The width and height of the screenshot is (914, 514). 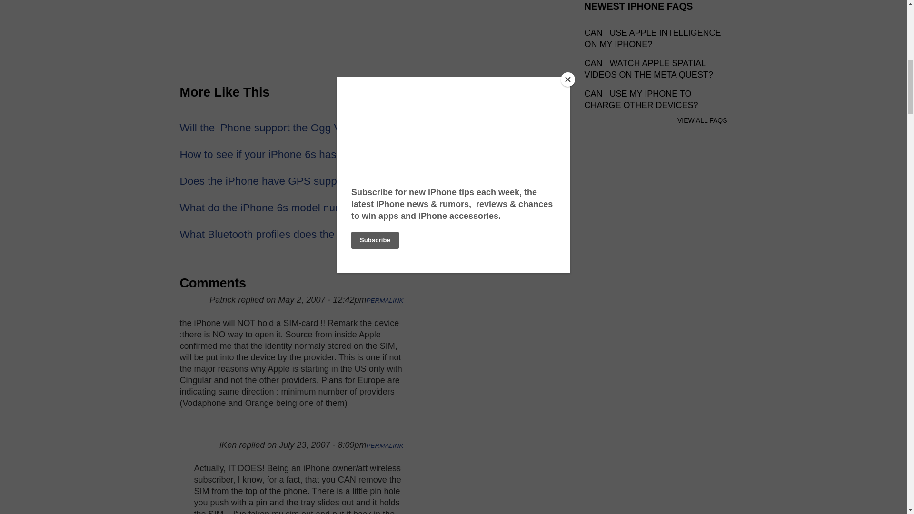 I want to click on PERMALINK, so click(x=385, y=301).